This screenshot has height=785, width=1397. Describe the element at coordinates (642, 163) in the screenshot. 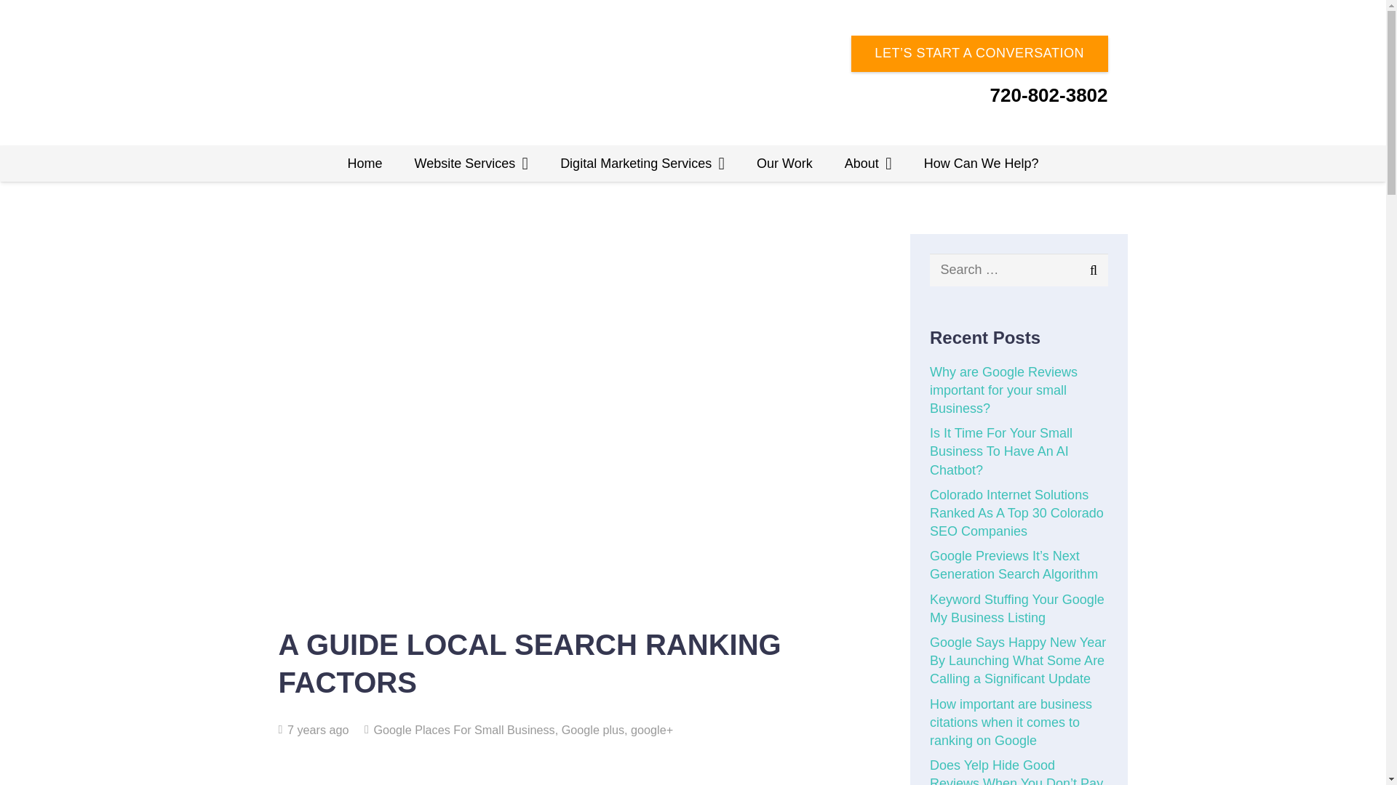

I see `Digital Marketing Services` at that location.